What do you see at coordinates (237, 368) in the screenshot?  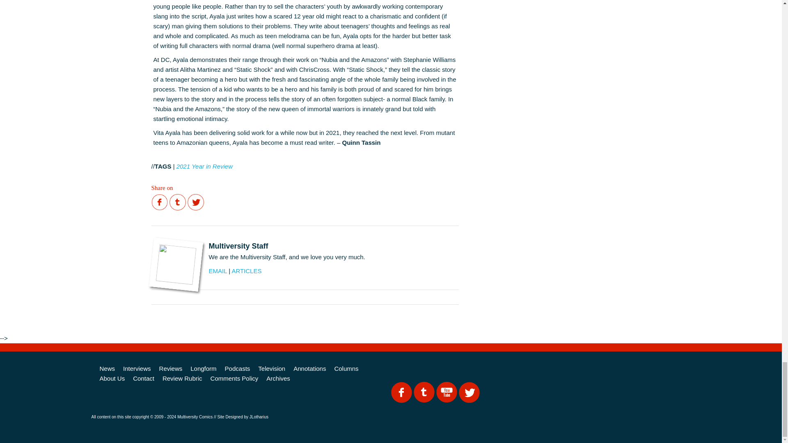 I see `Podcasts` at bounding box center [237, 368].